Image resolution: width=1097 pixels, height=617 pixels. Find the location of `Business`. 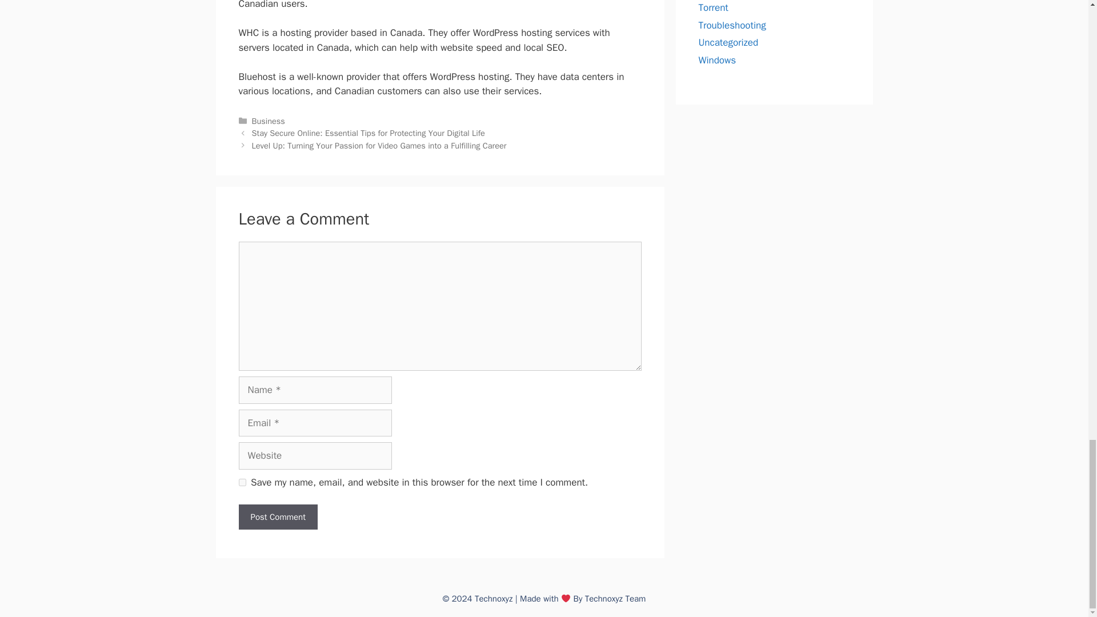

Business is located at coordinates (269, 121).